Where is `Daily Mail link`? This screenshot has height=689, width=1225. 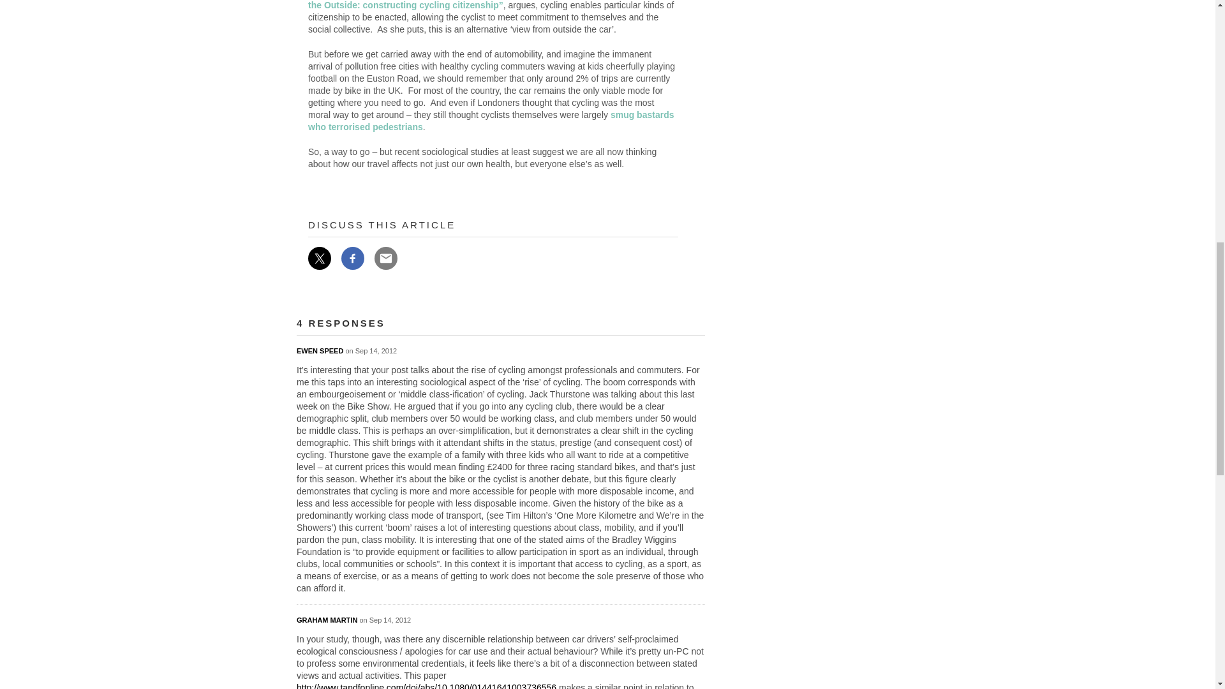 Daily Mail link is located at coordinates (491, 121).